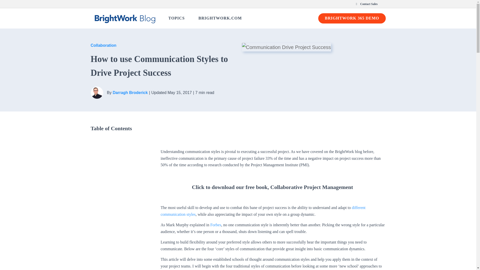 This screenshot has width=480, height=270. I want to click on Posts by Darragh Broderick, so click(238, 4).